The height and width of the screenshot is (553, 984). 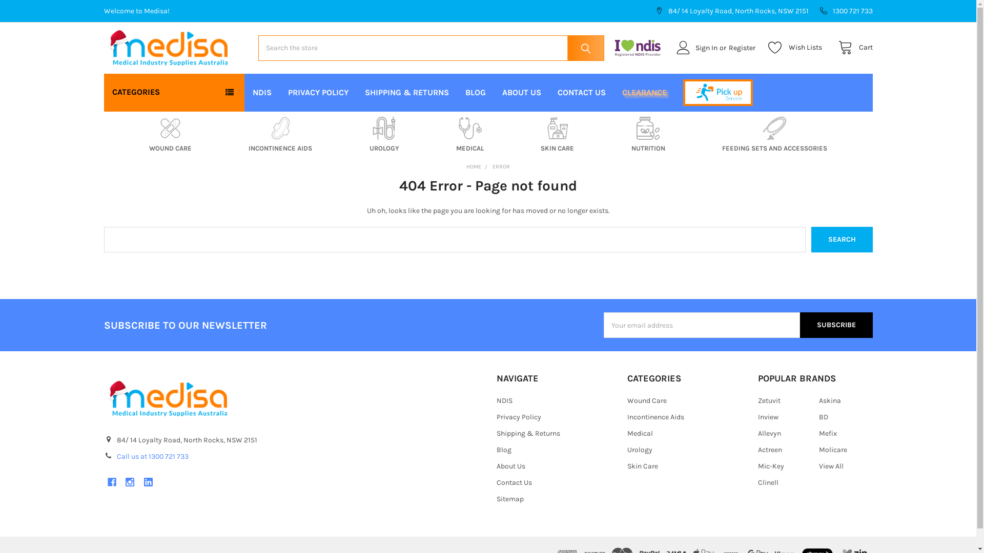 I want to click on Register, so click(x=747, y=48).